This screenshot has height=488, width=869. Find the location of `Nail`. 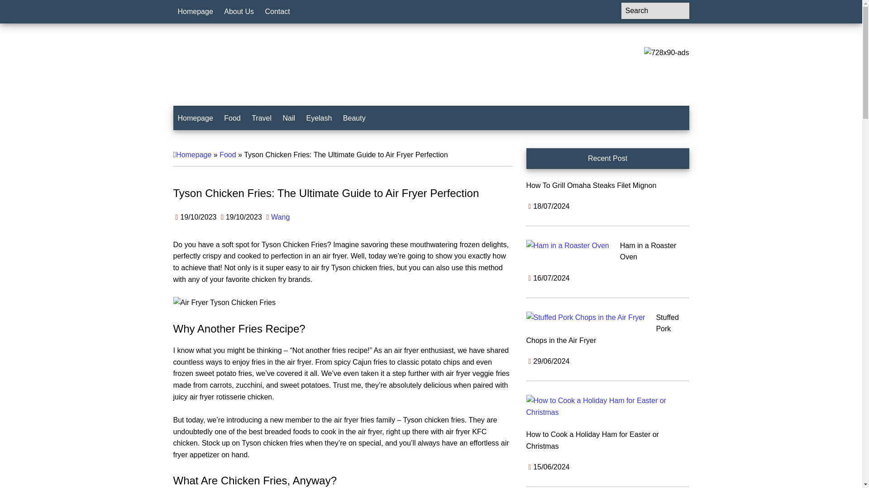

Nail is located at coordinates (289, 118).